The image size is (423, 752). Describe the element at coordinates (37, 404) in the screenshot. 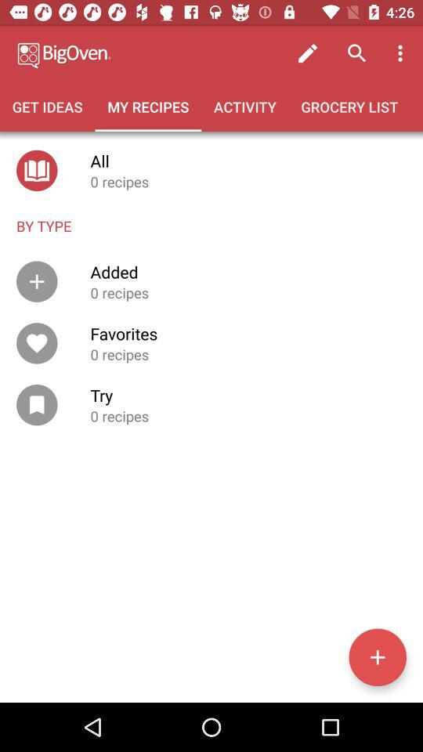

I see `go to icon left side to try option` at that location.